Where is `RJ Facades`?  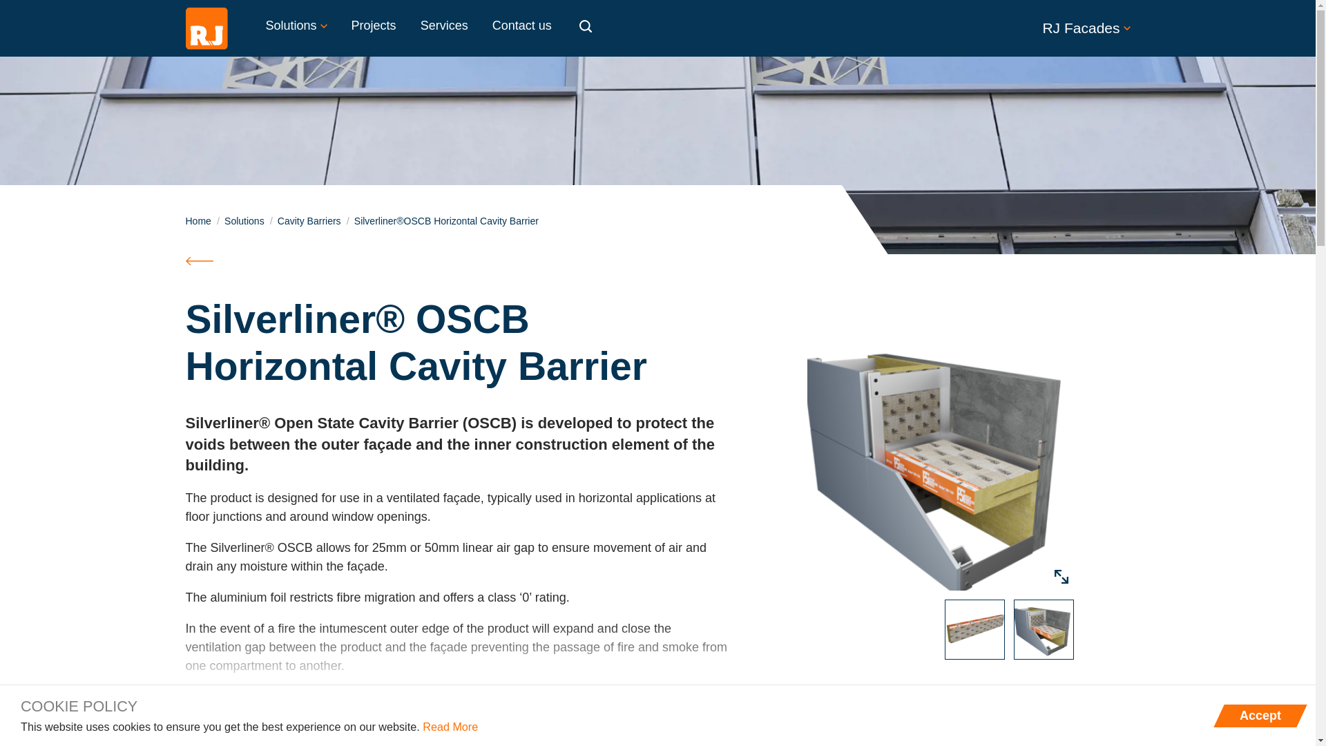 RJ Facades is located at coordinates (1020, 28).